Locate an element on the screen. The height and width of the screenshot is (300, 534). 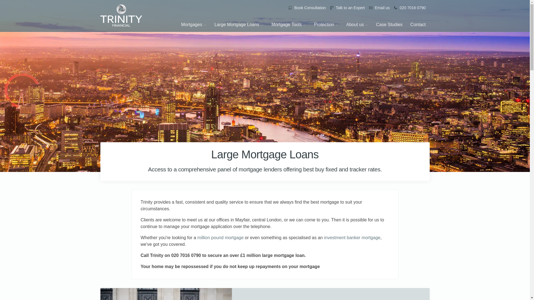
020 7016 0790 is located at coordinates (409, 8).